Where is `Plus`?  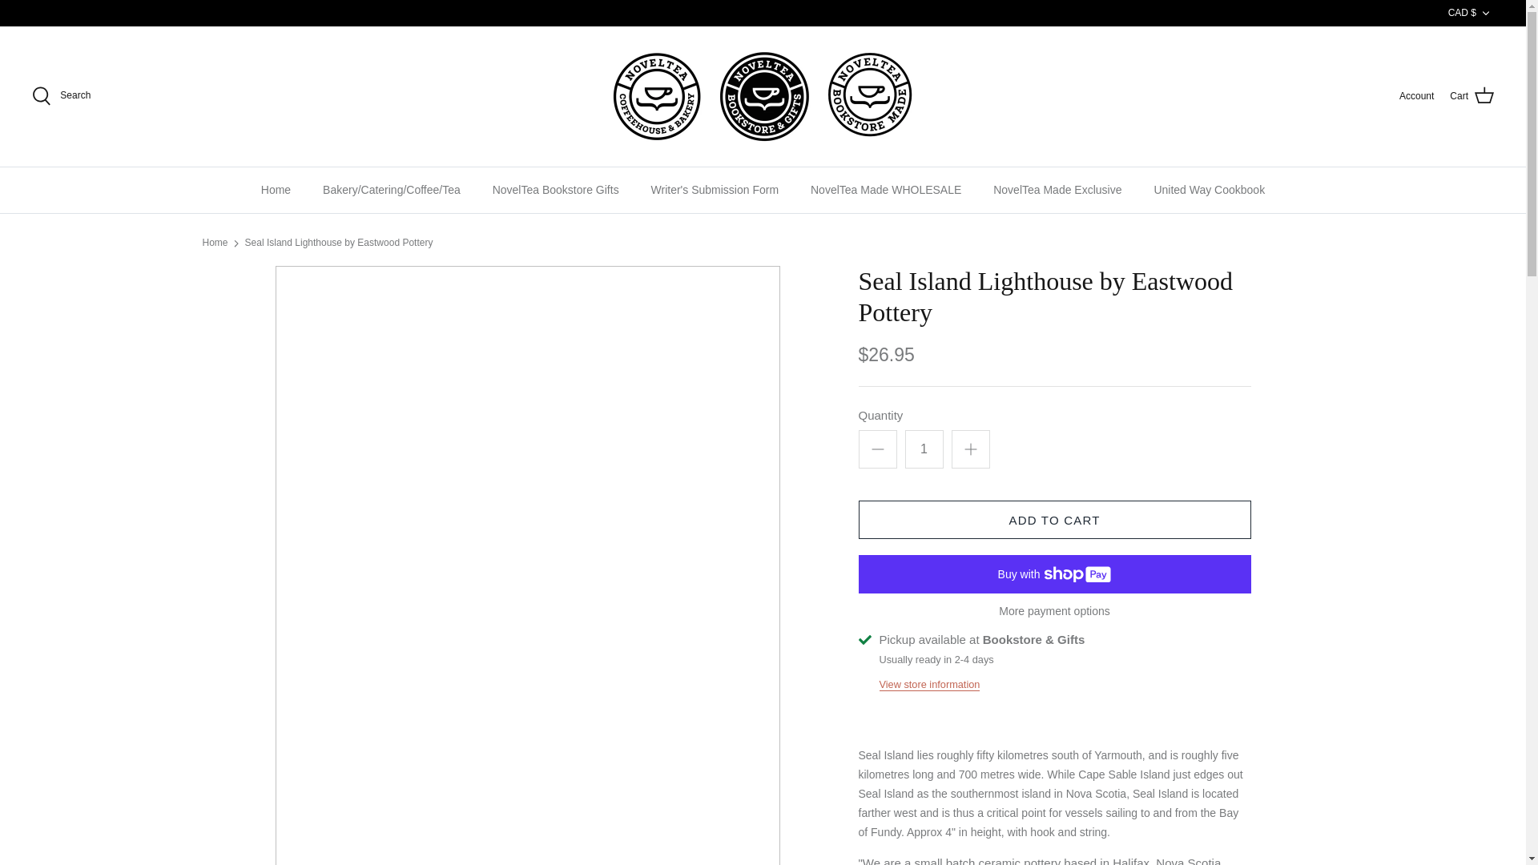
Plus is located at coordinates (971, 449).